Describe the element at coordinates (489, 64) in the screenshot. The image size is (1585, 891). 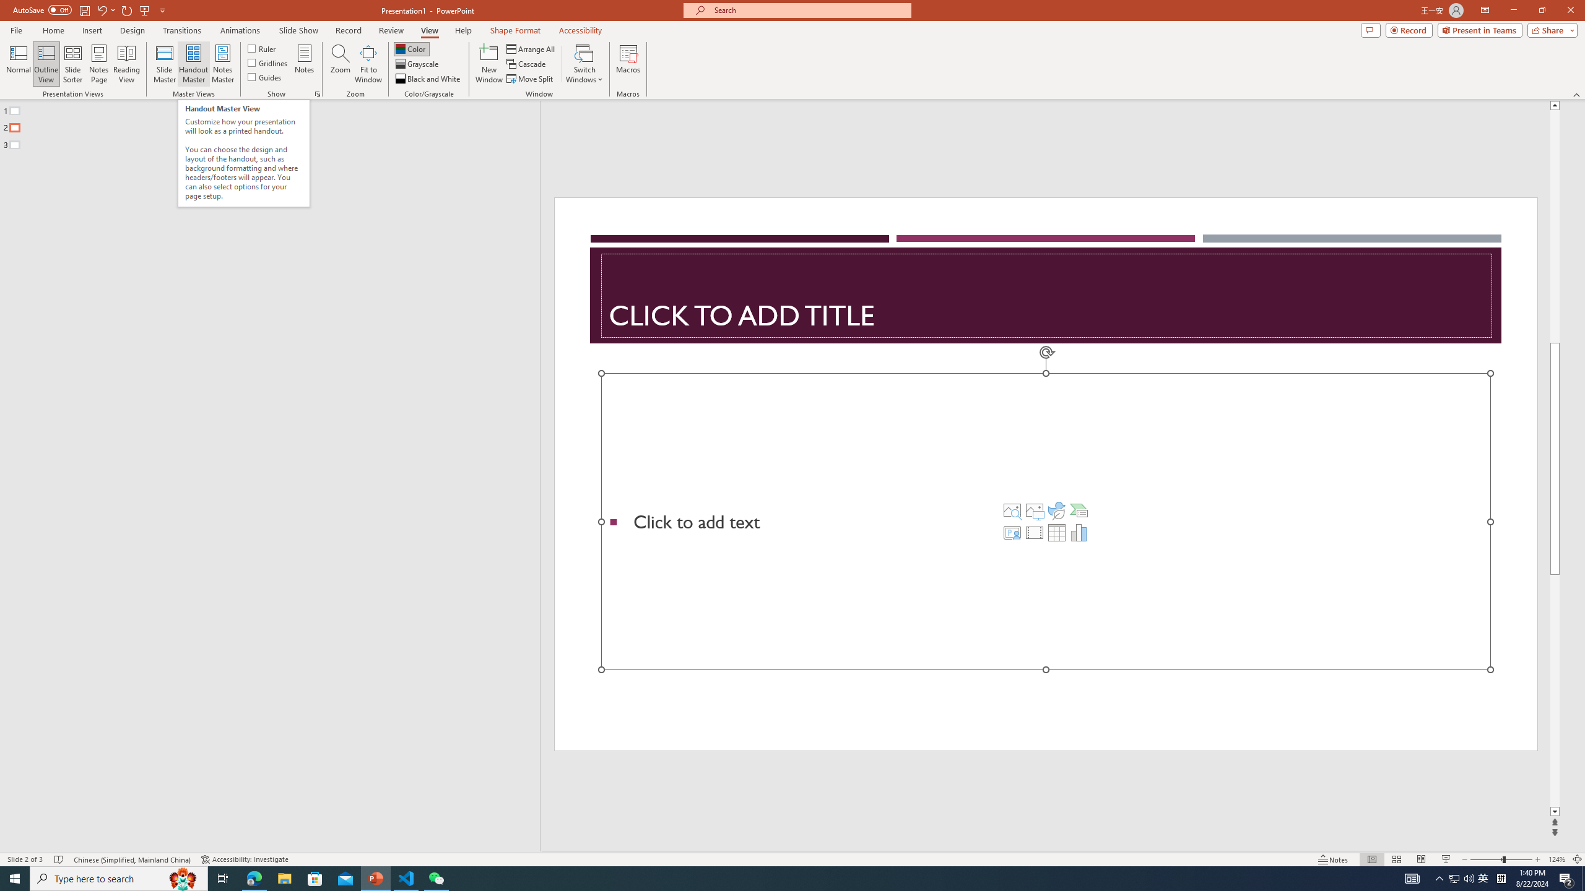
I see `New Window` at that location.